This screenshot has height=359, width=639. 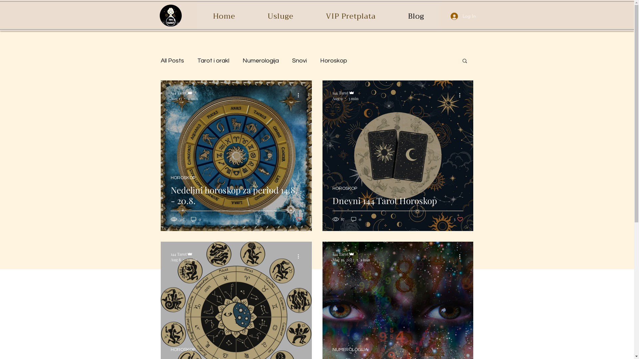 What do you see at coordinates (172, 60) in the screenshot?
I see `All Posts` at bounding box center [172, 60].